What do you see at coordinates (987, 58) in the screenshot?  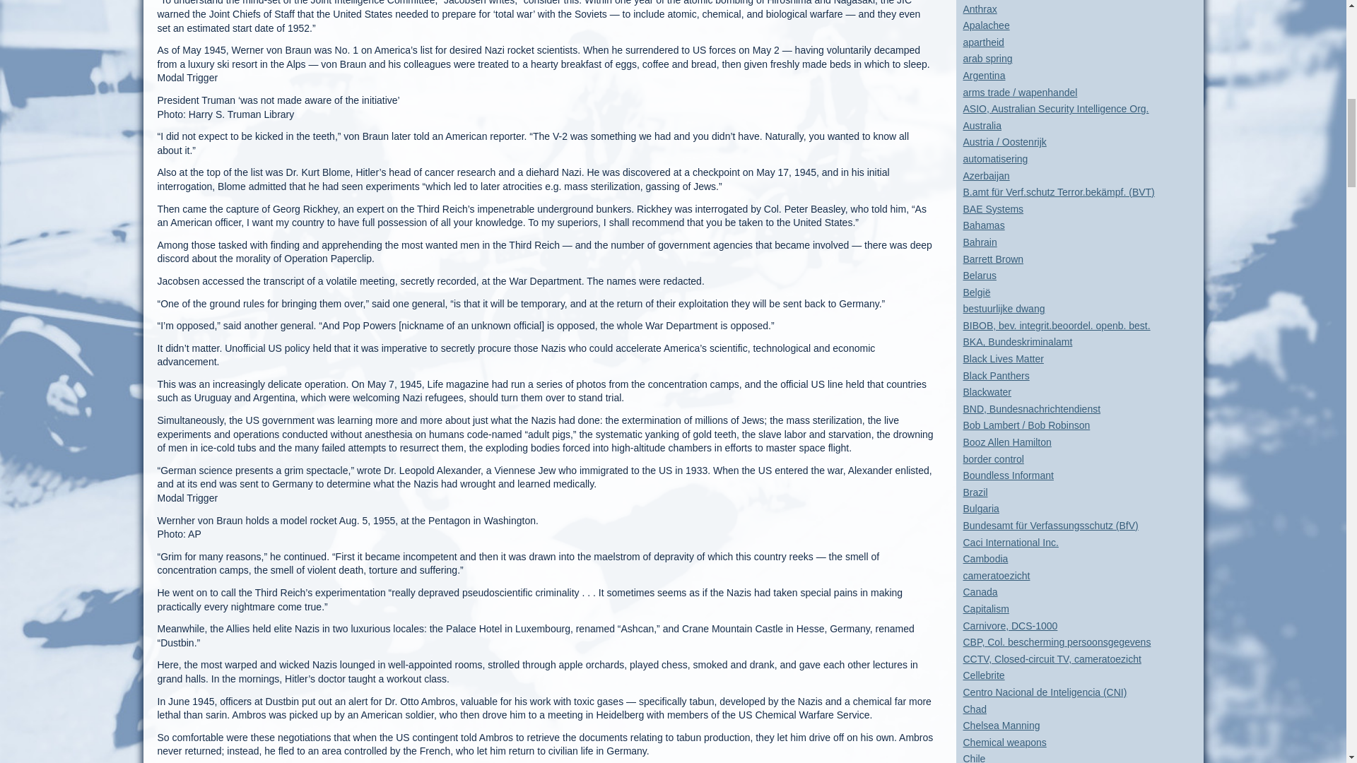 I see `arab spring` at bounding box center [987, 58].